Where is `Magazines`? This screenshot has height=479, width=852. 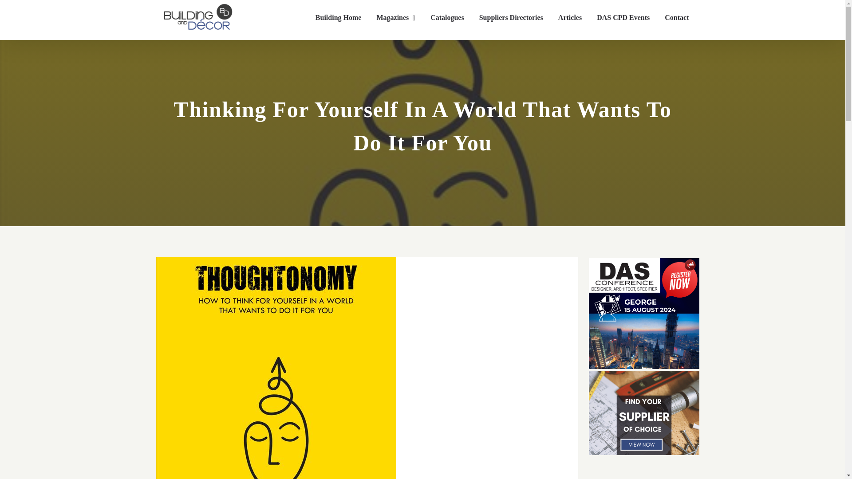
Magazines is located at coordinates (396, 18).